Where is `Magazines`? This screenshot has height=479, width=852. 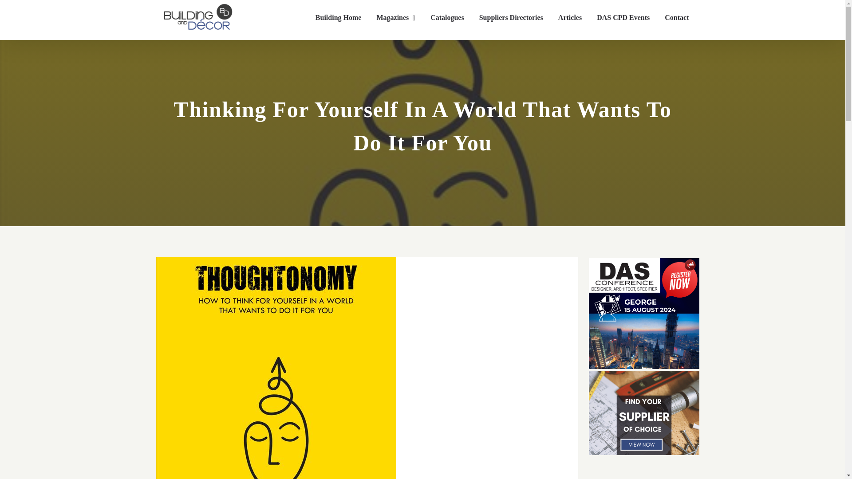
Magazines is located at coordinates (396, 18).